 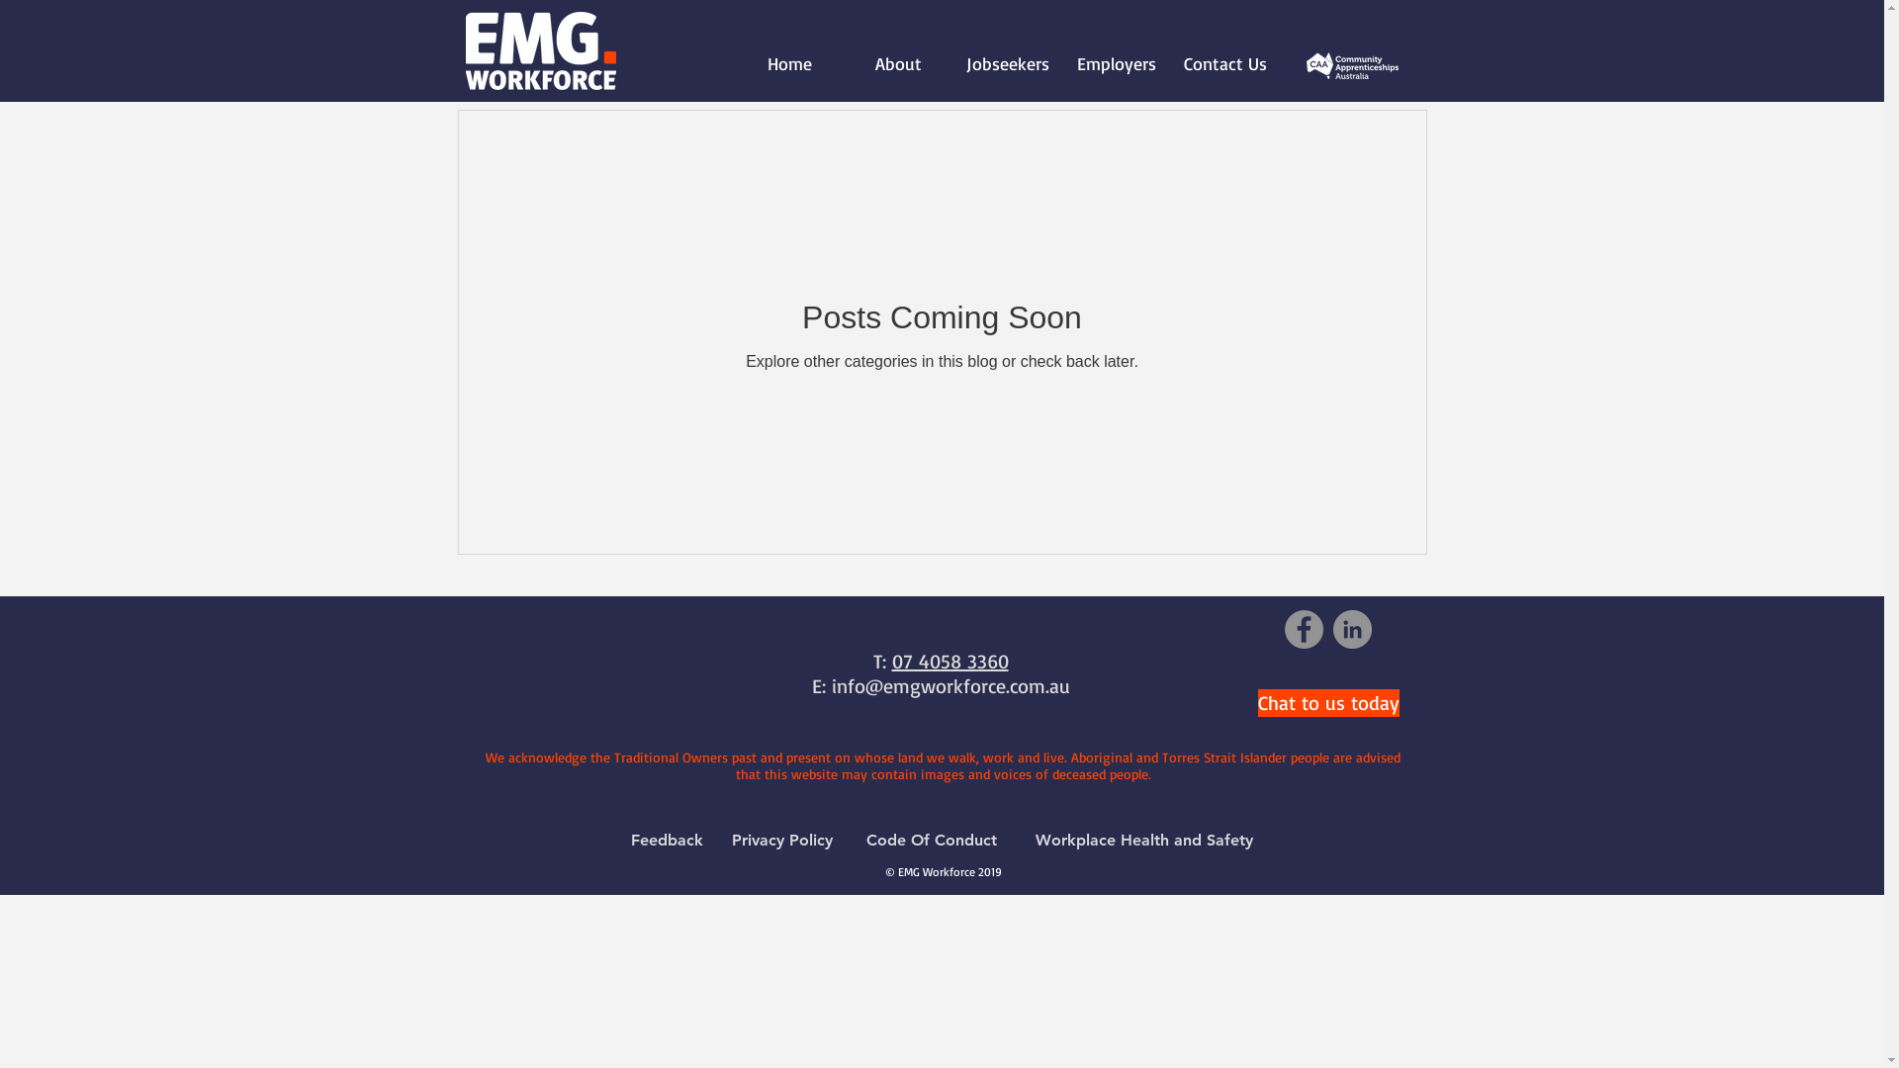 I want to click on Feedback, so click(x=668, y=841).